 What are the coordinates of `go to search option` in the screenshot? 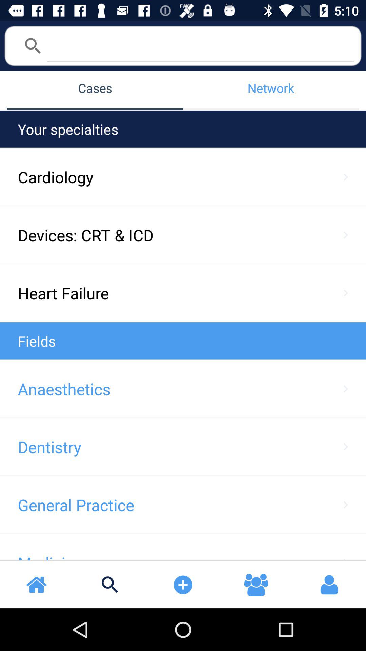 It's located at (201, 45).